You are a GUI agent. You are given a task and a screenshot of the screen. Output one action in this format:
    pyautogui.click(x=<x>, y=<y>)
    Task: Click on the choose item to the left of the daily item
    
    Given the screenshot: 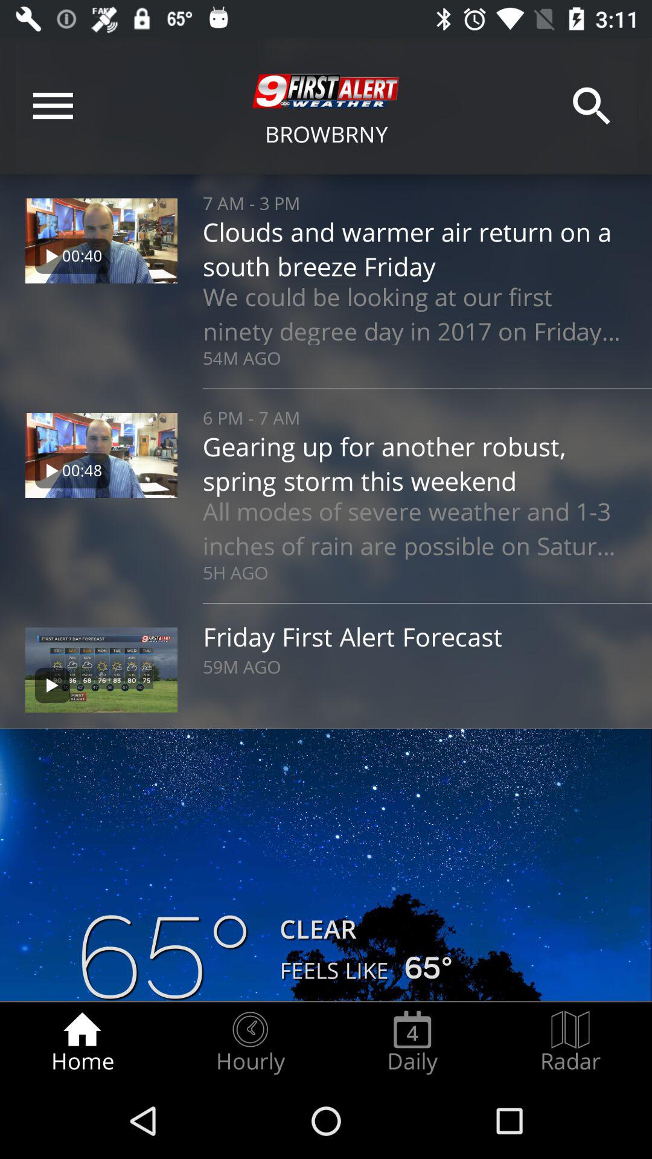 What is the action you would take?
    pyautogui.click(x=250, y=1042)
    